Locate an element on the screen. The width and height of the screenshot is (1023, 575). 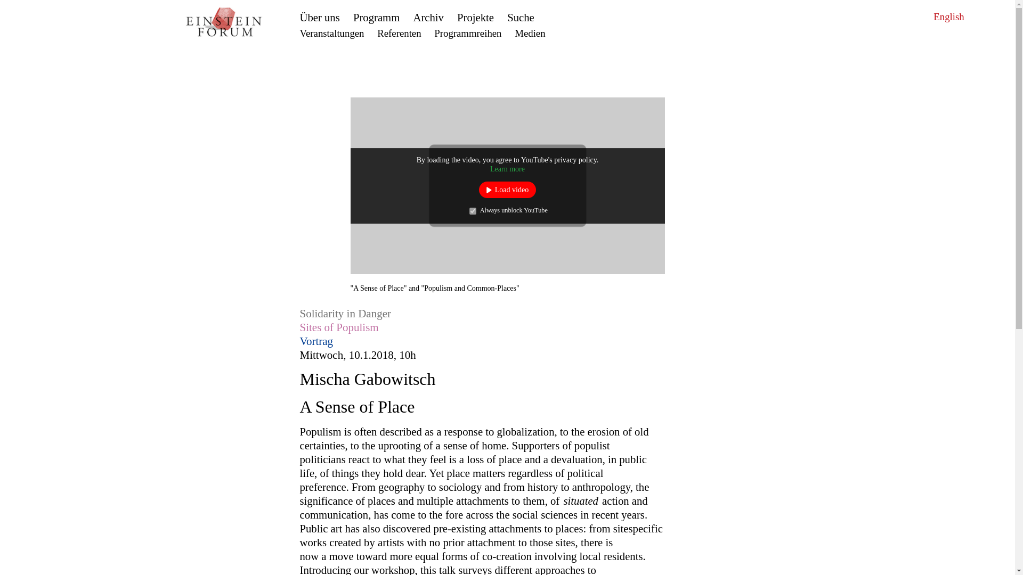
Solidarity in Danger is located at coordinates (345, 313).